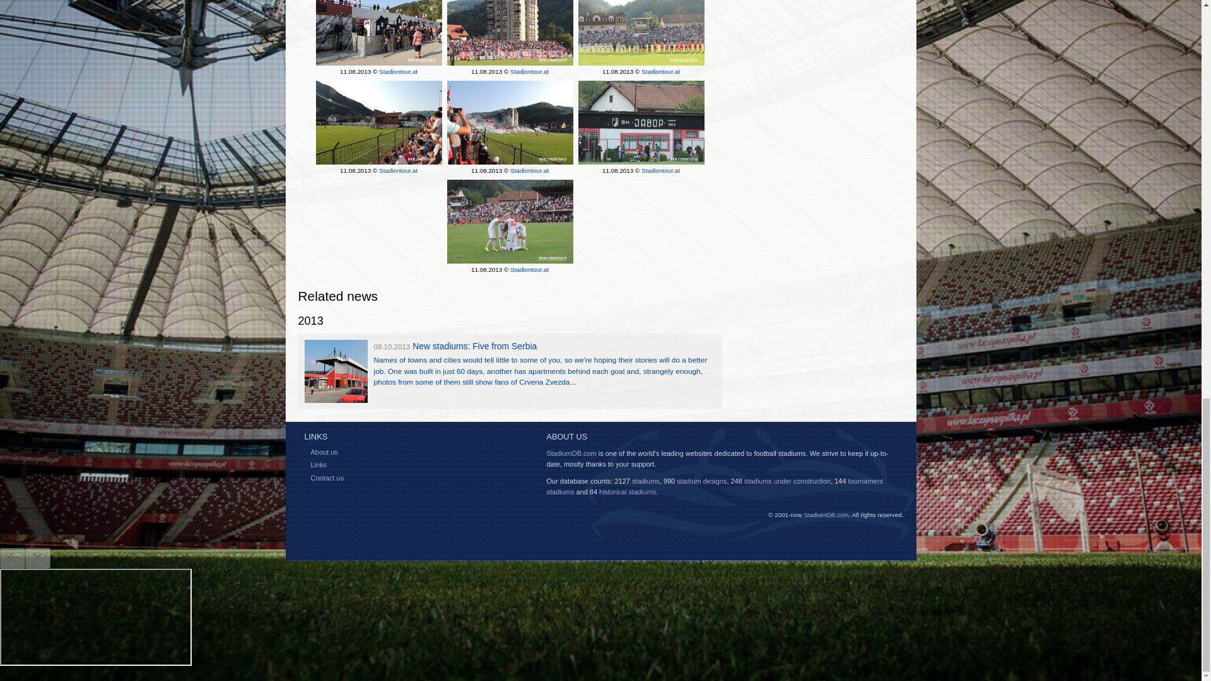 This screenshot has height=681, width=1211. Describe the element at coordinates (510, 221) in the screenshot. I see `Stadion kraj Moravice: 500x750px, 85 kB` at that location.